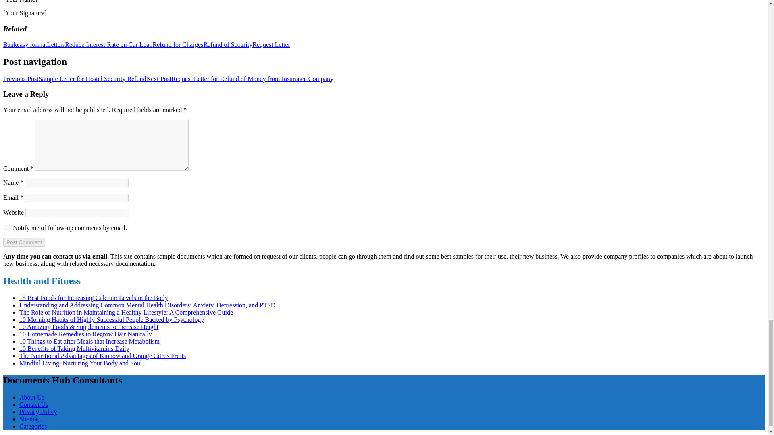  I want to click on subscribe, so click(7, 227).